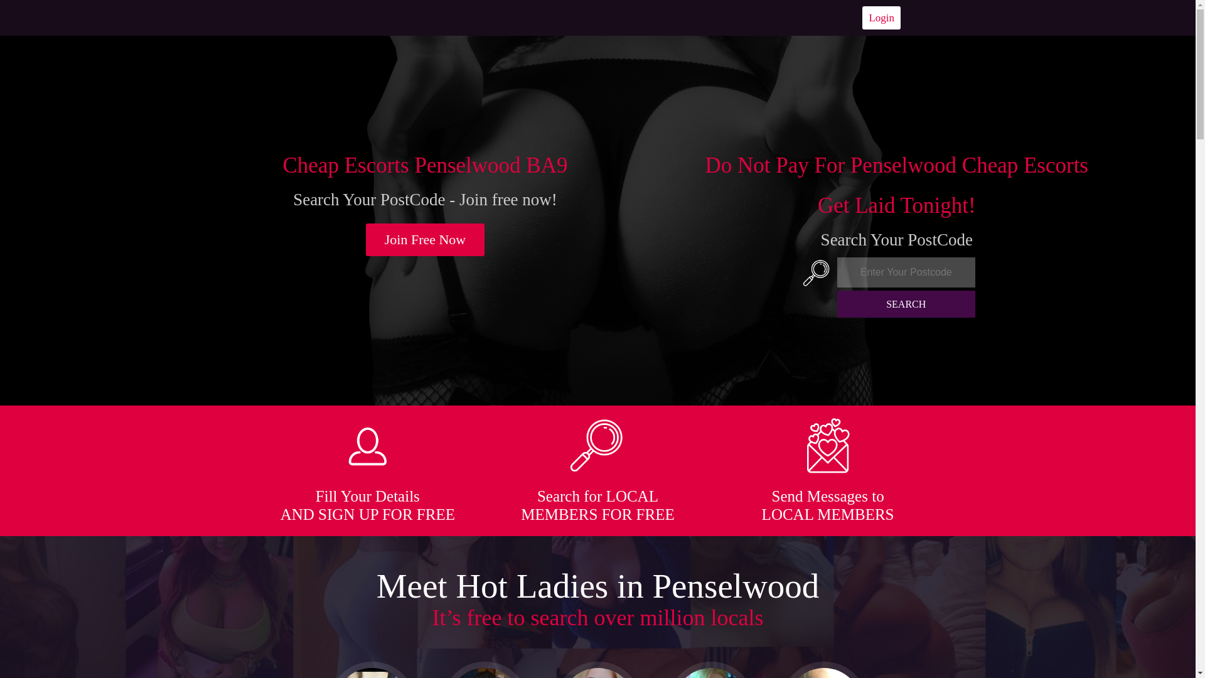  What do you see at coordinates (426, 240) in the screenshot?
I see `Join Free Now` at bounding box center [426, 240].